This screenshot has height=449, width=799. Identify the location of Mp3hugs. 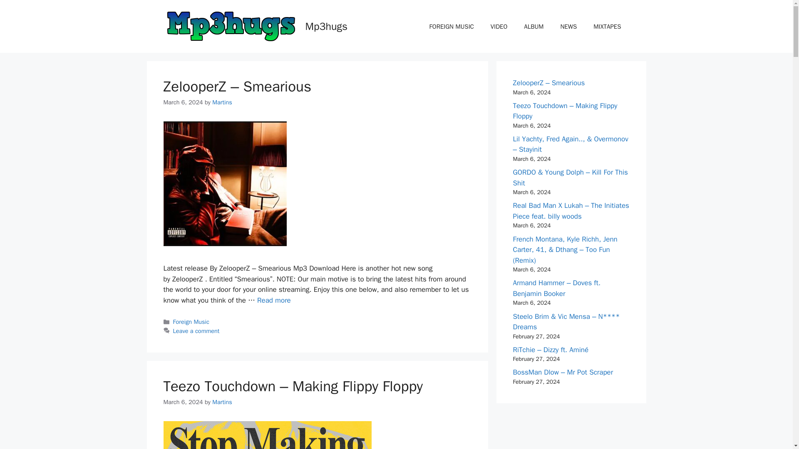
(326, 26).